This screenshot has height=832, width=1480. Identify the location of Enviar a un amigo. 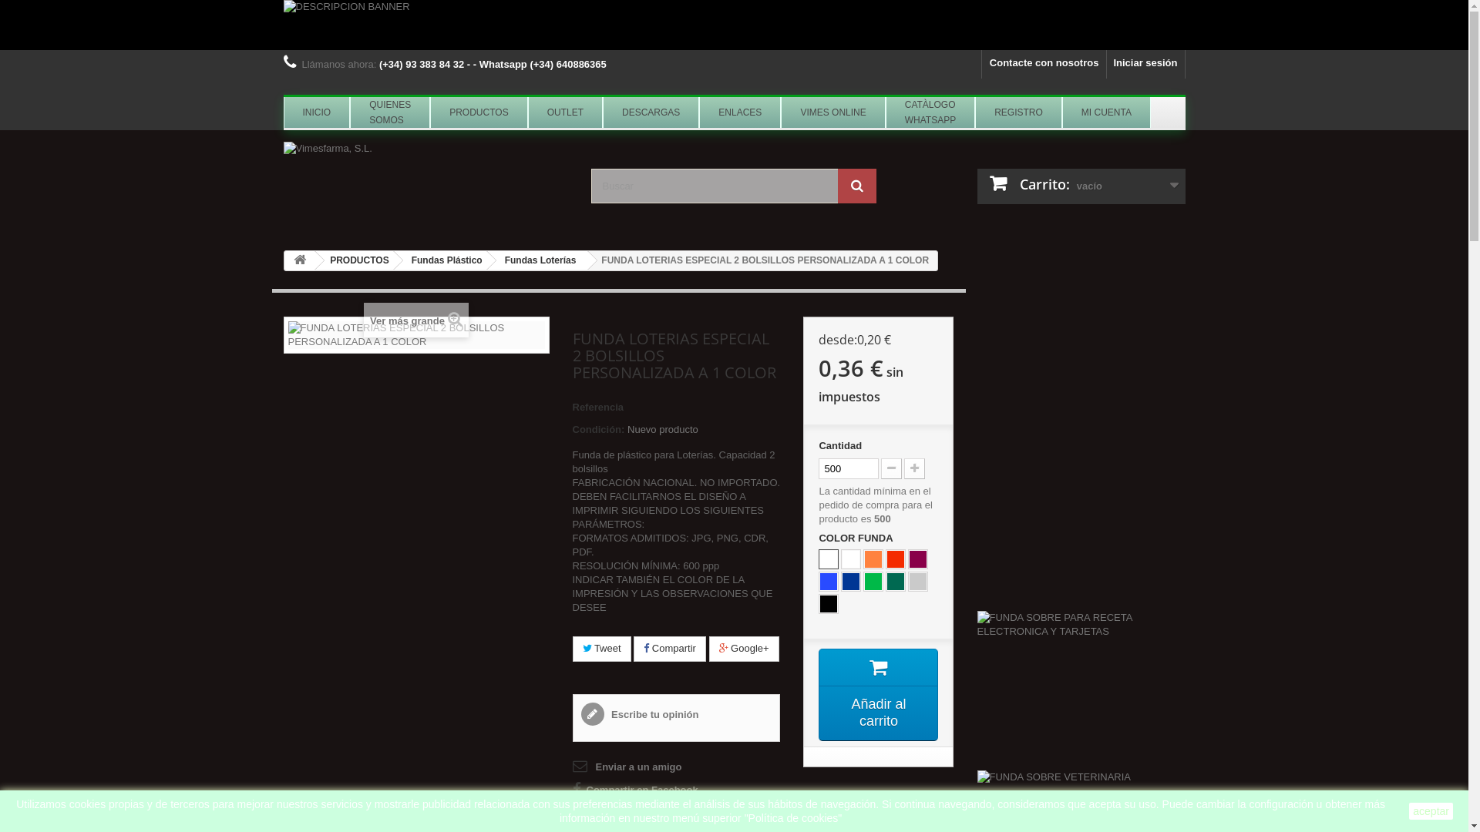
(627, 767).